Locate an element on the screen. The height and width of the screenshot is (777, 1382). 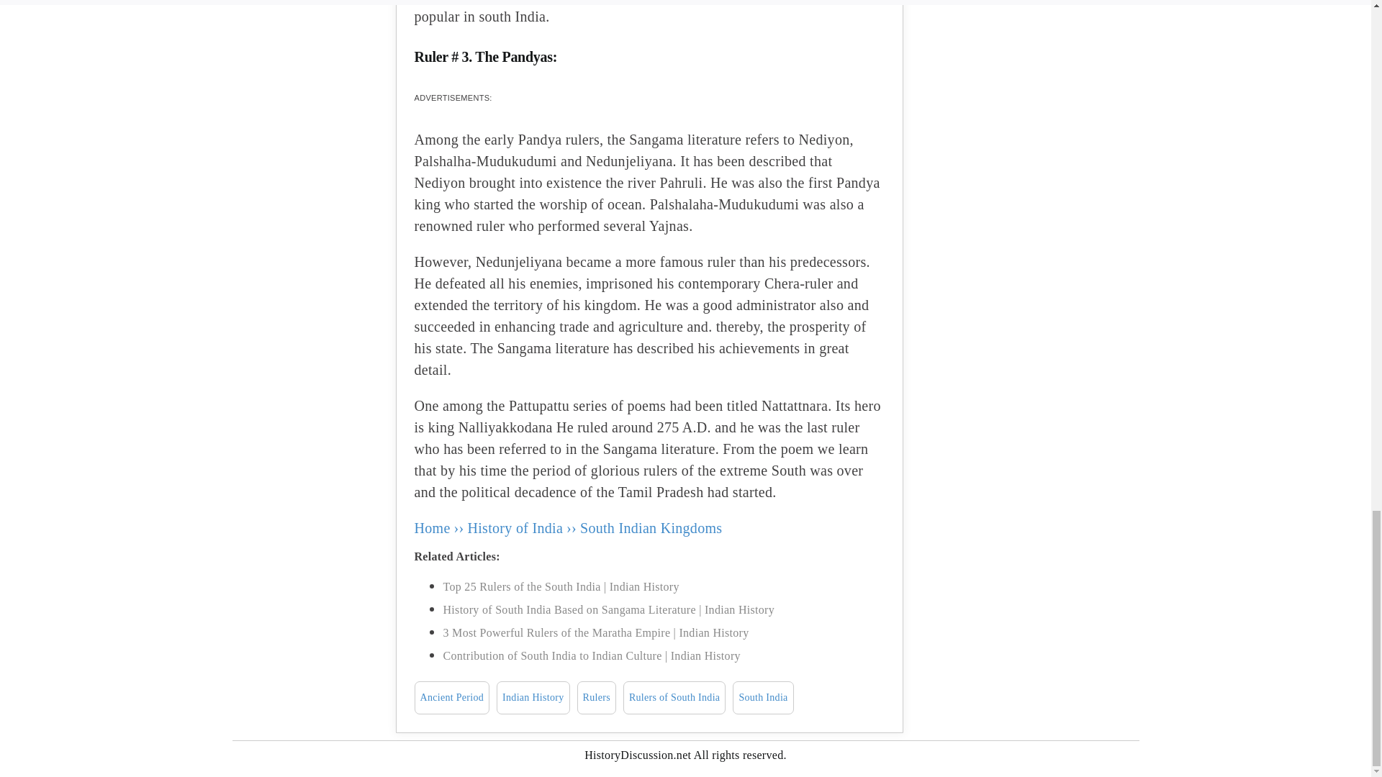
South India is located at coordinates (763, 698).